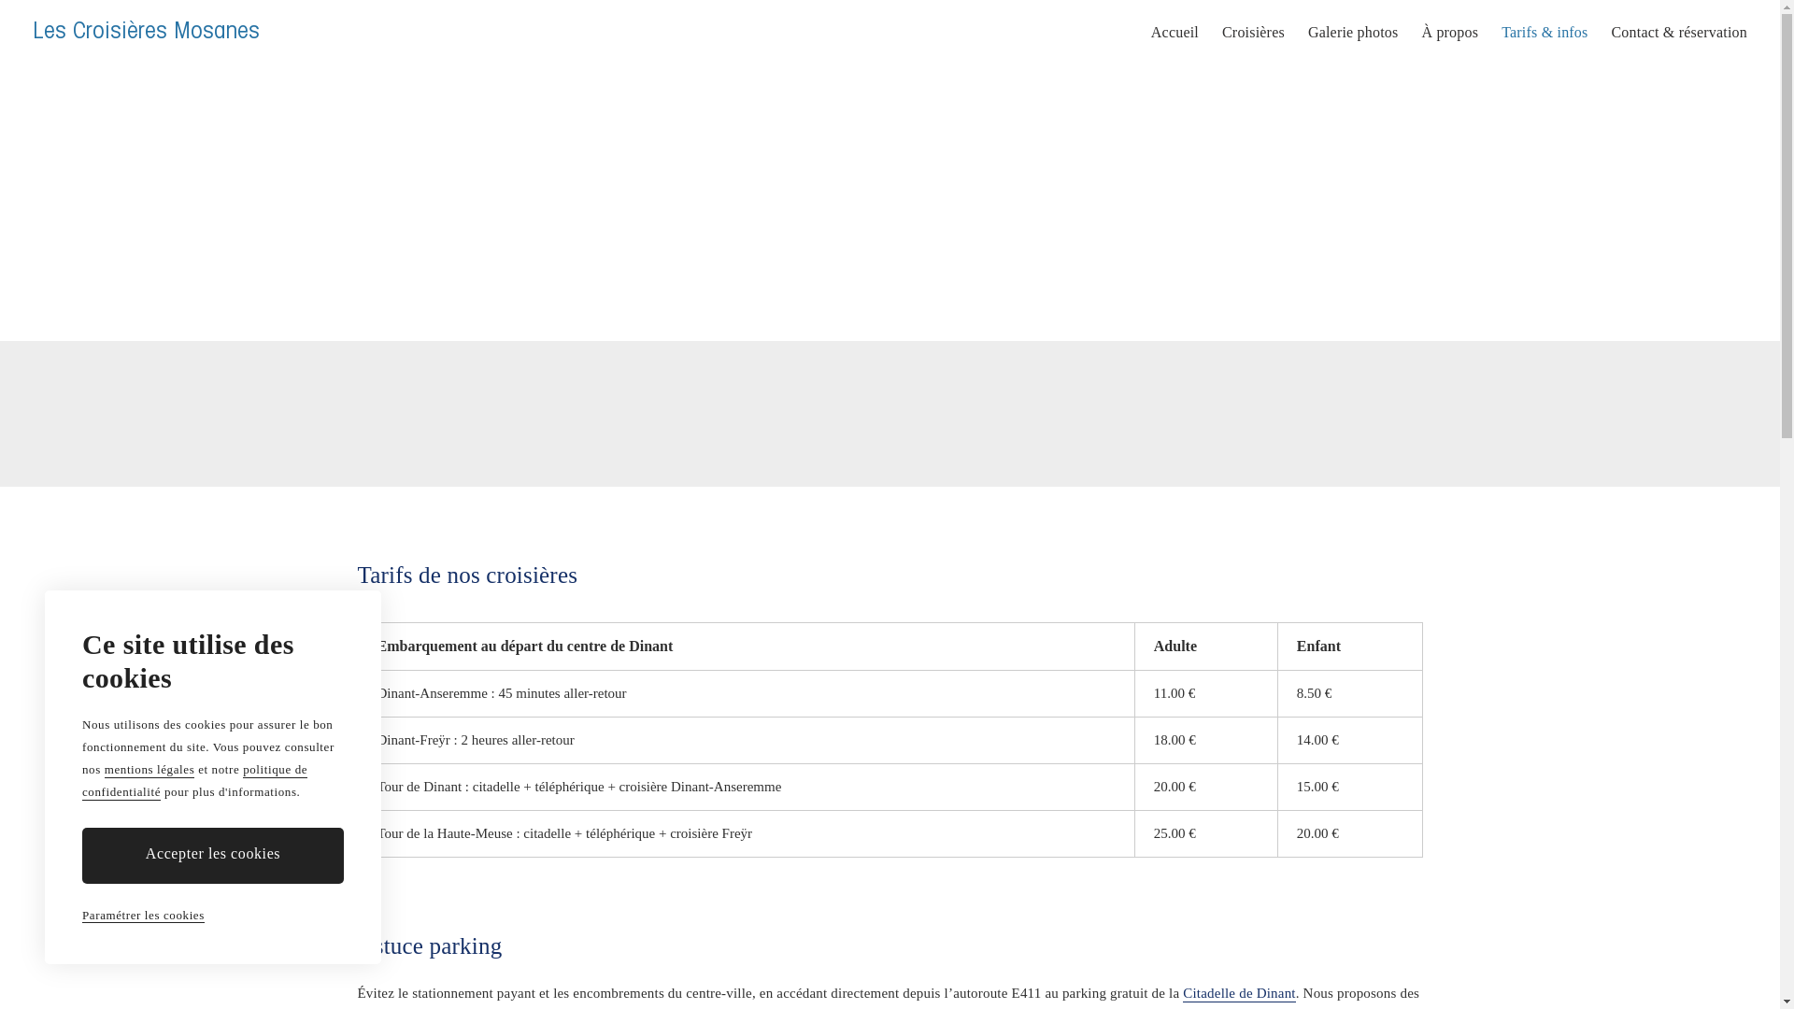  What do you see at coordinates (1353, 33) in the screenshot?
I see `Galerie photos` at bounding box center [1353, 33].